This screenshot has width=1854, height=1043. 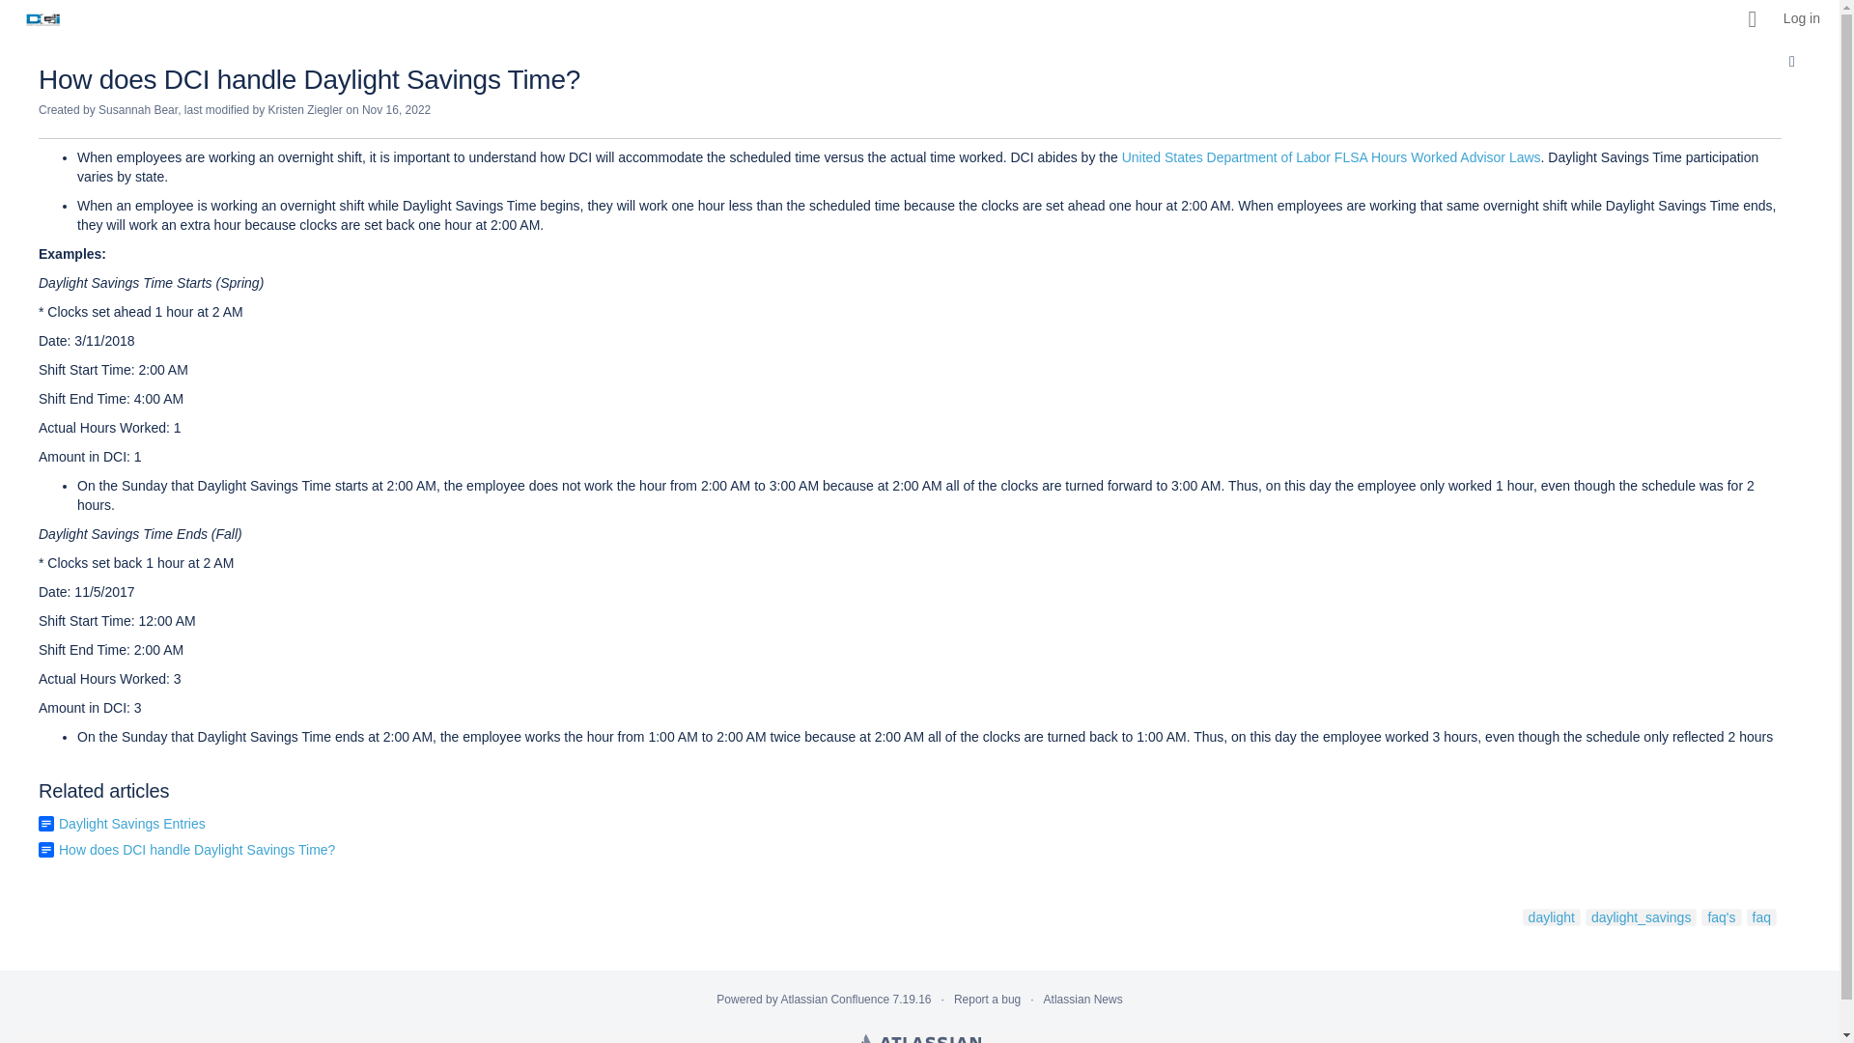 What do you see at coordinates (1721, 916) in the screenshot?
I see `faq's` at bounding box center [1721, 916].